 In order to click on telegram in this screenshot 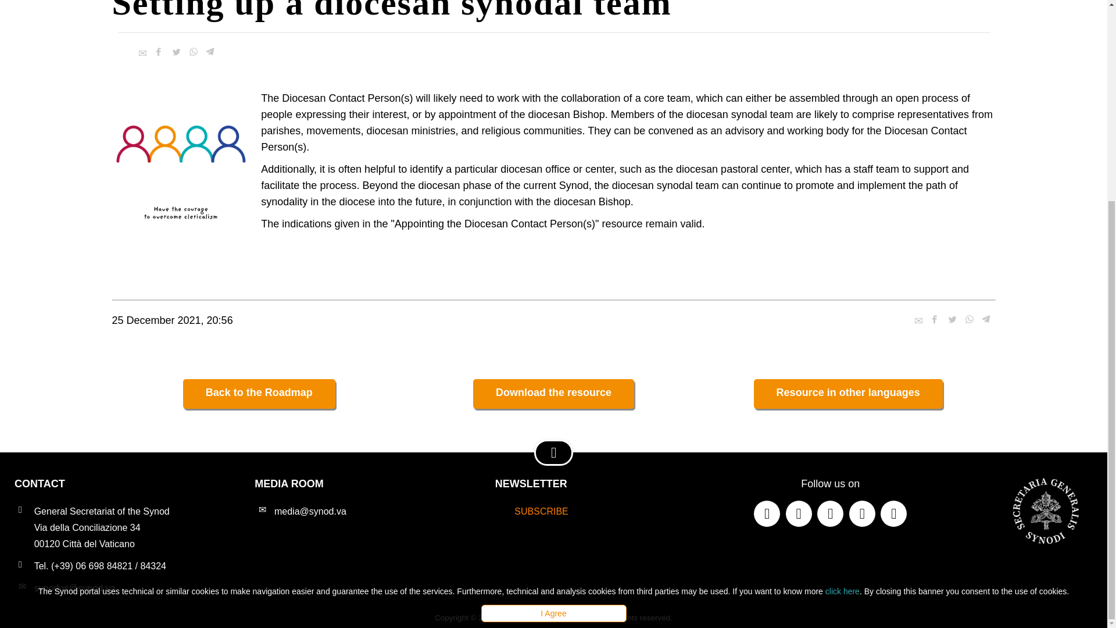, I will do `click(987, 319)`.